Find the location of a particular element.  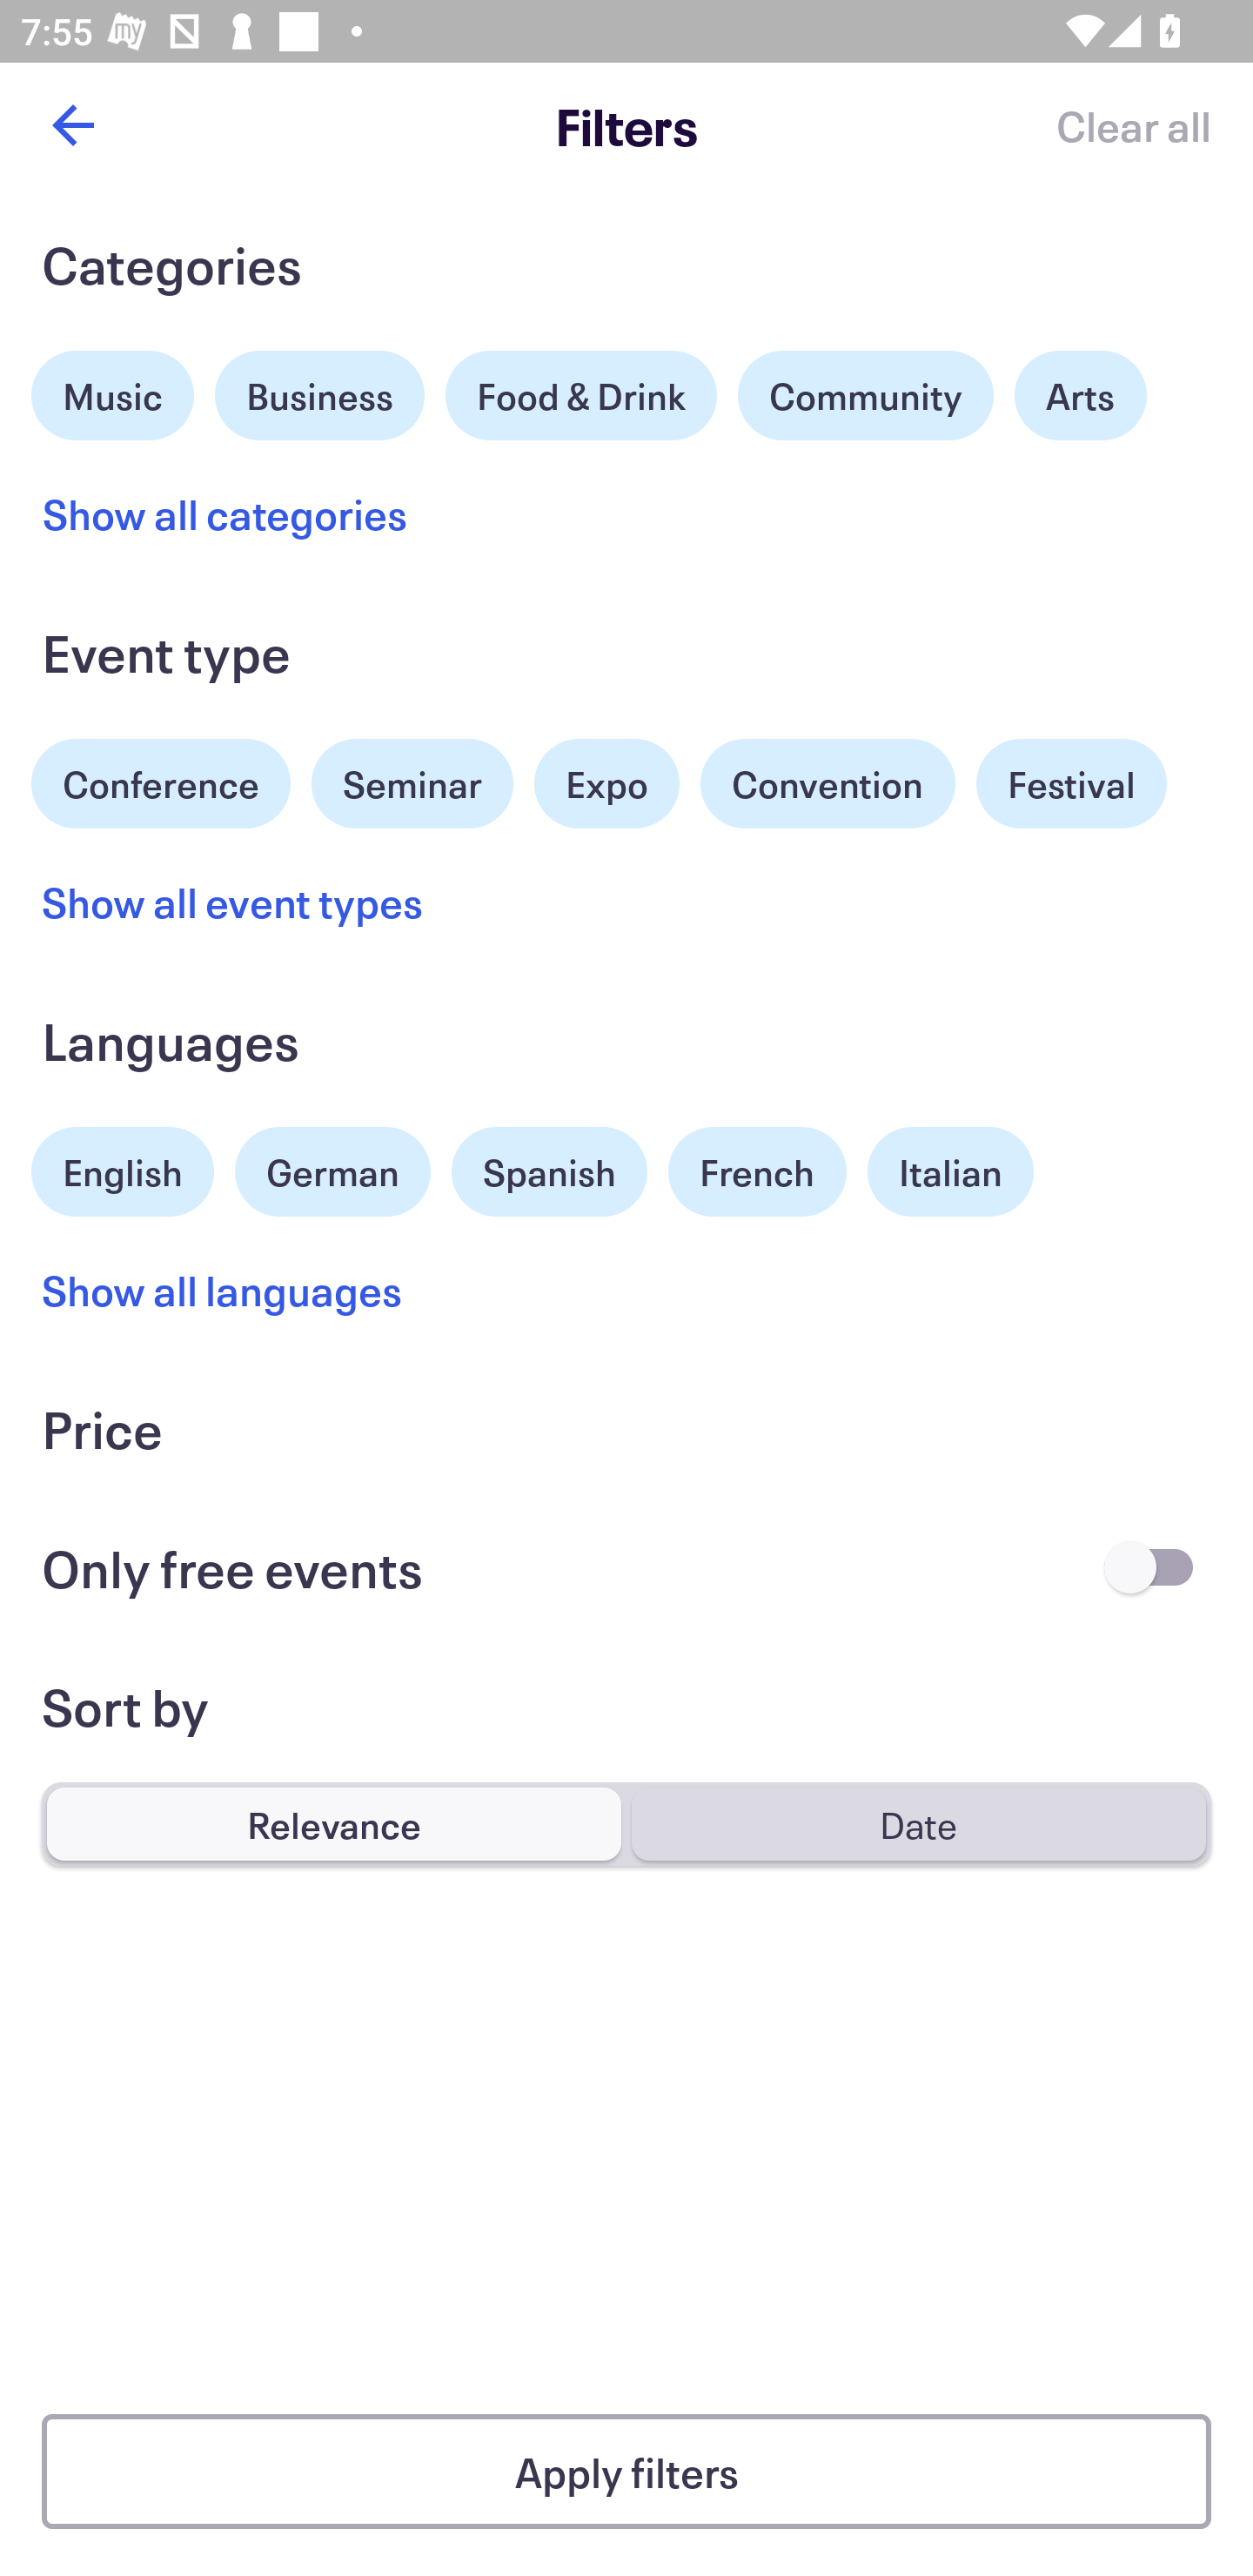

Show all categories is located at coordinates (224, 513).